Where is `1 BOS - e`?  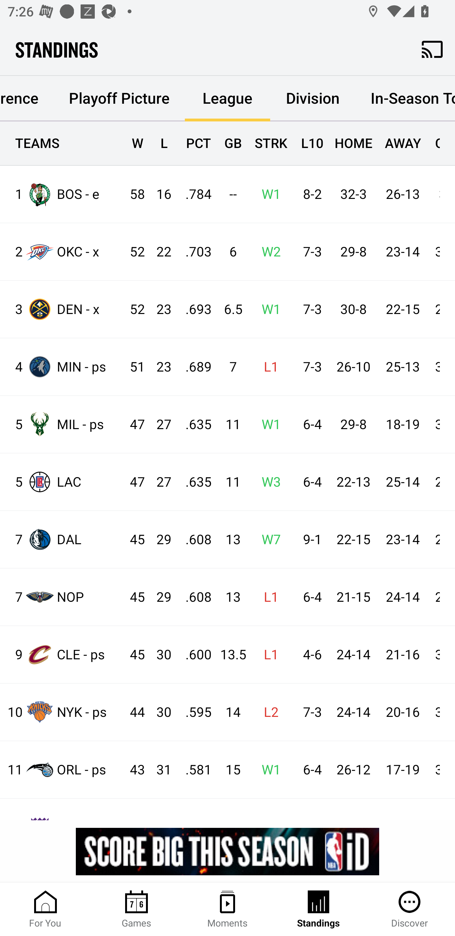 1 BOS - e is located at coordinates (62, 194).